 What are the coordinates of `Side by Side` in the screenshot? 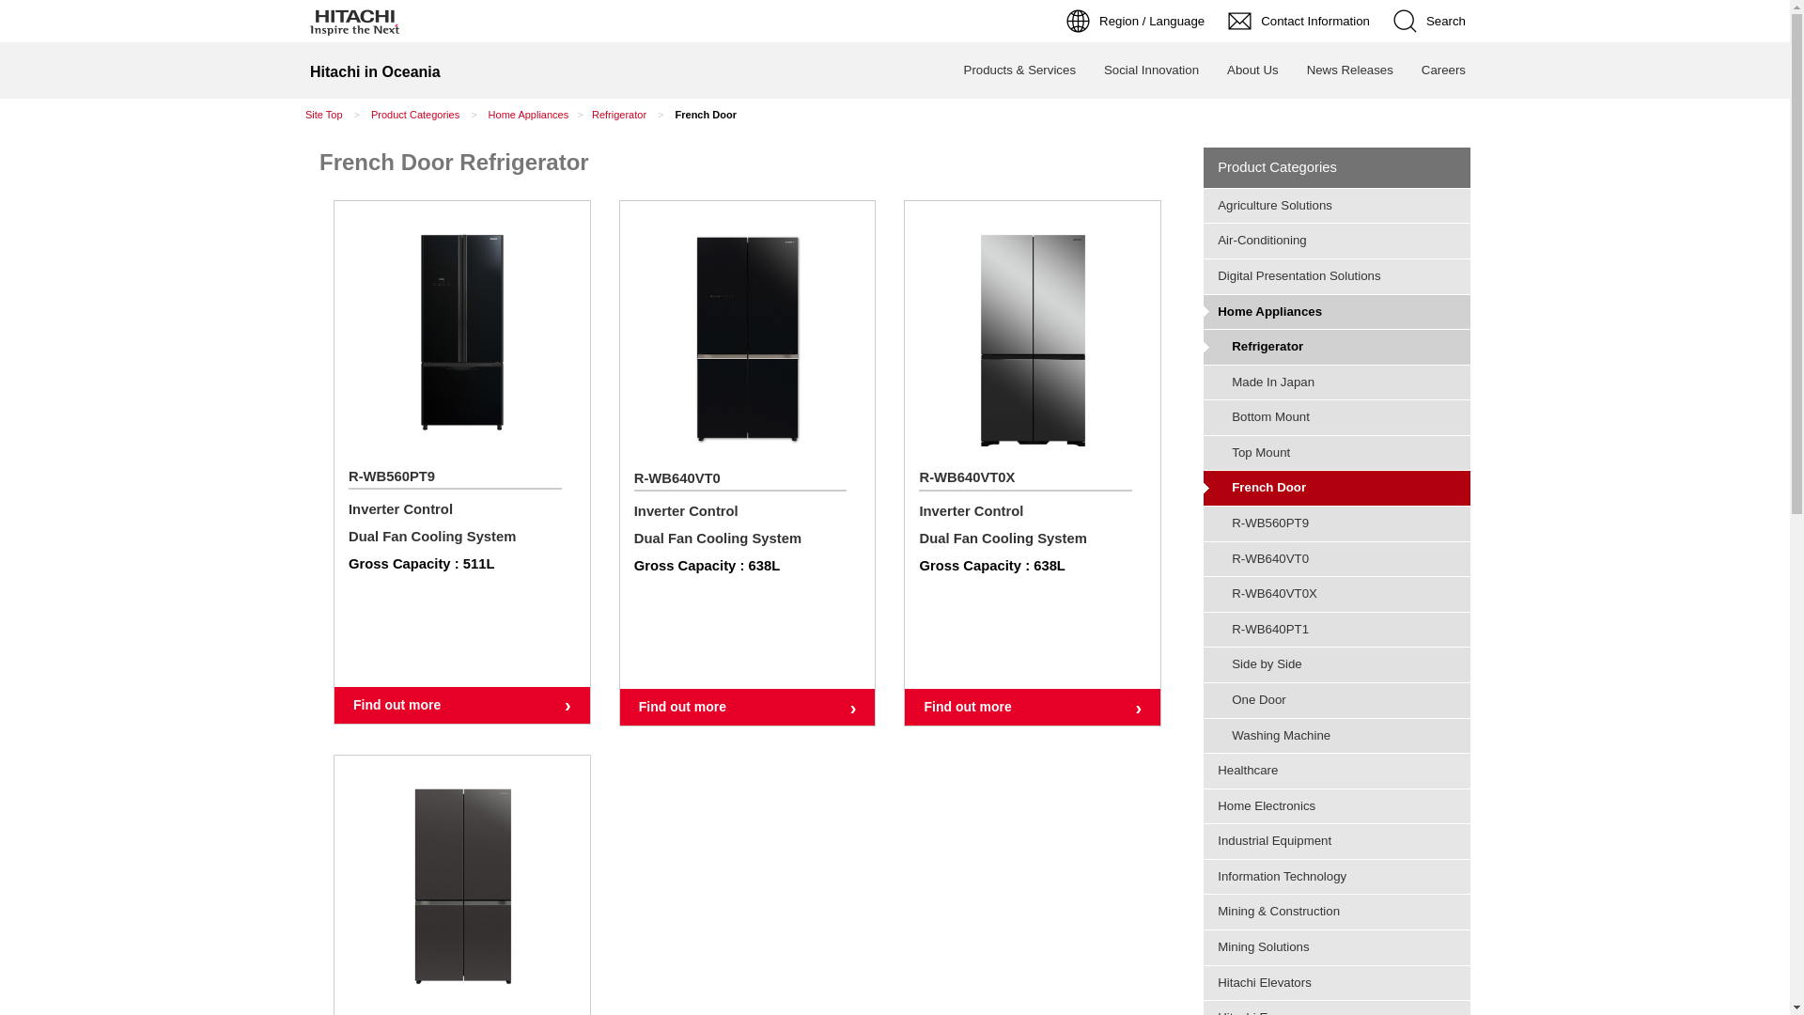 It's located at (1337, 664).